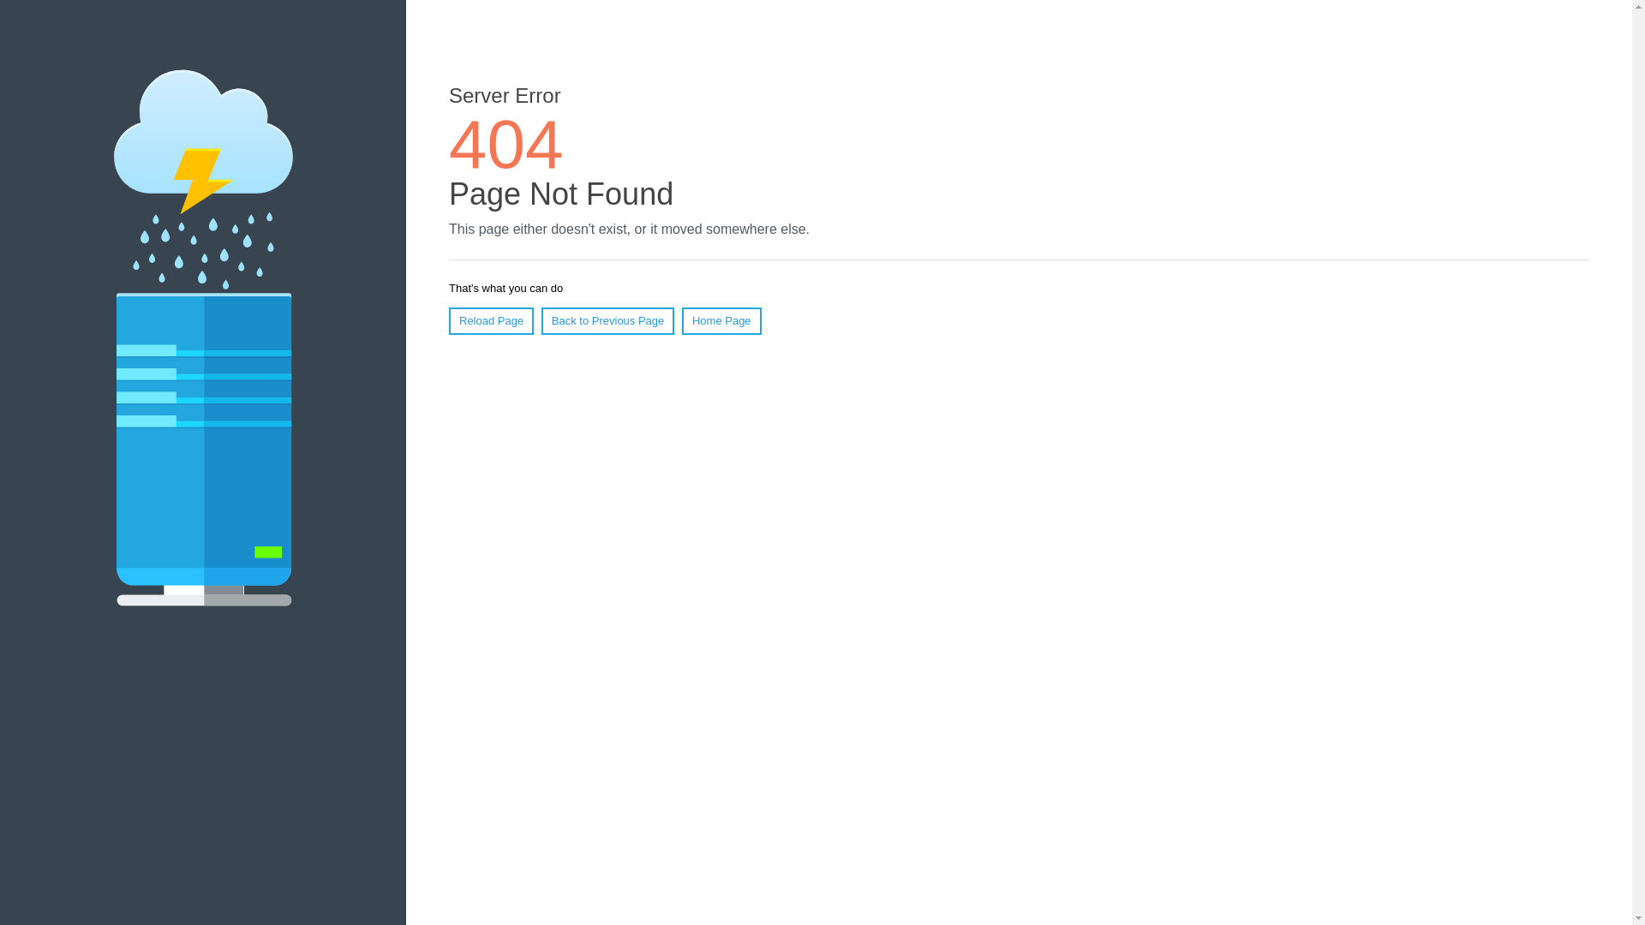  Describe the element at coordinates (492, 321) in the screenshot. I see `Reload Page` at that location.